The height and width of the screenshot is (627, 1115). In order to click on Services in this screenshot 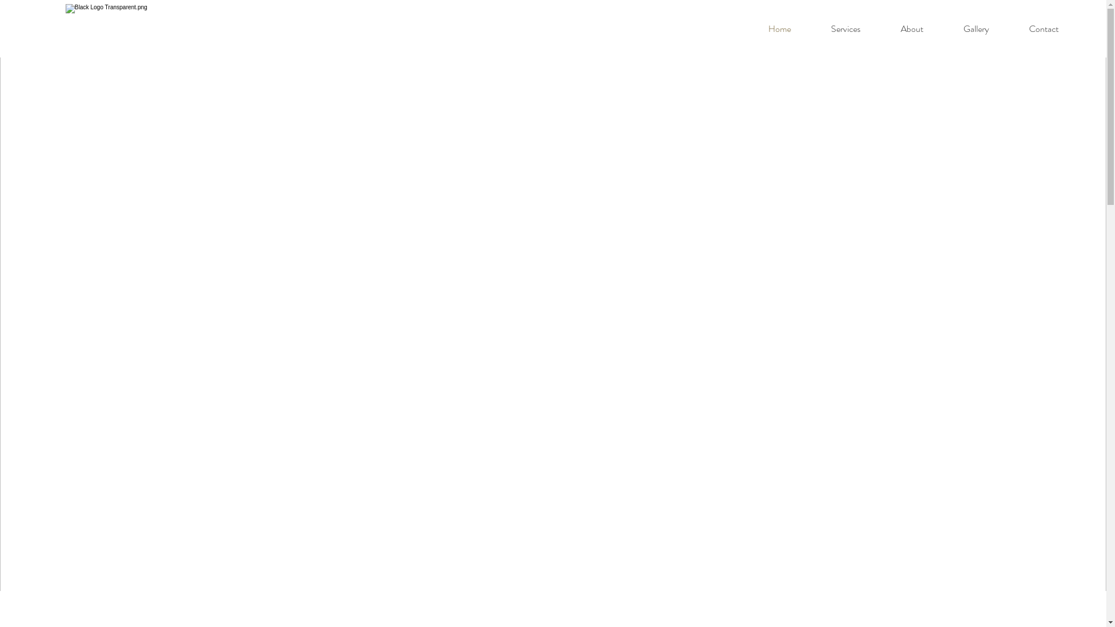, I will do `click(846, 29)`.